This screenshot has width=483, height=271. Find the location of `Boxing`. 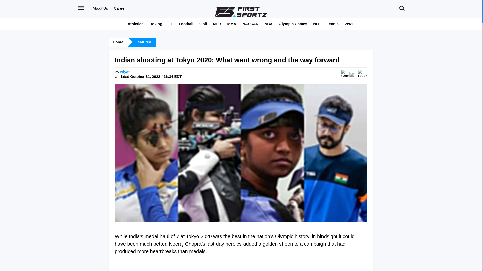

Boxing is located at coordinates (156, 24).